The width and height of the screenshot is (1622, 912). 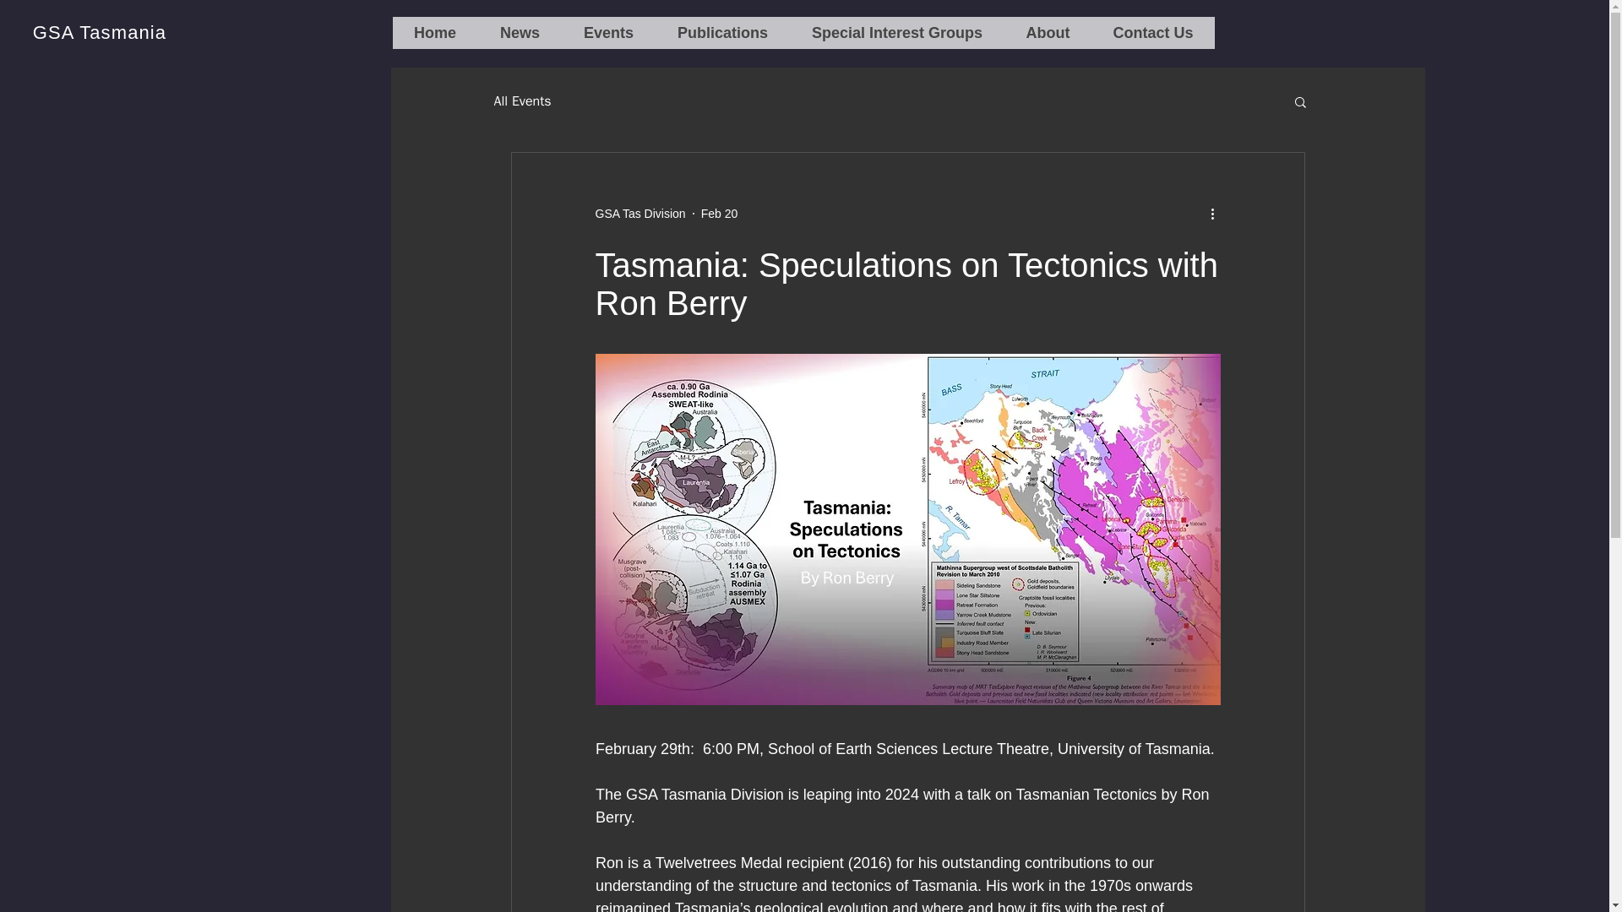 What do you see at coordinates (719, 213) in the screenshot?
I see `Feb 20` at bounding box center [719, 213].